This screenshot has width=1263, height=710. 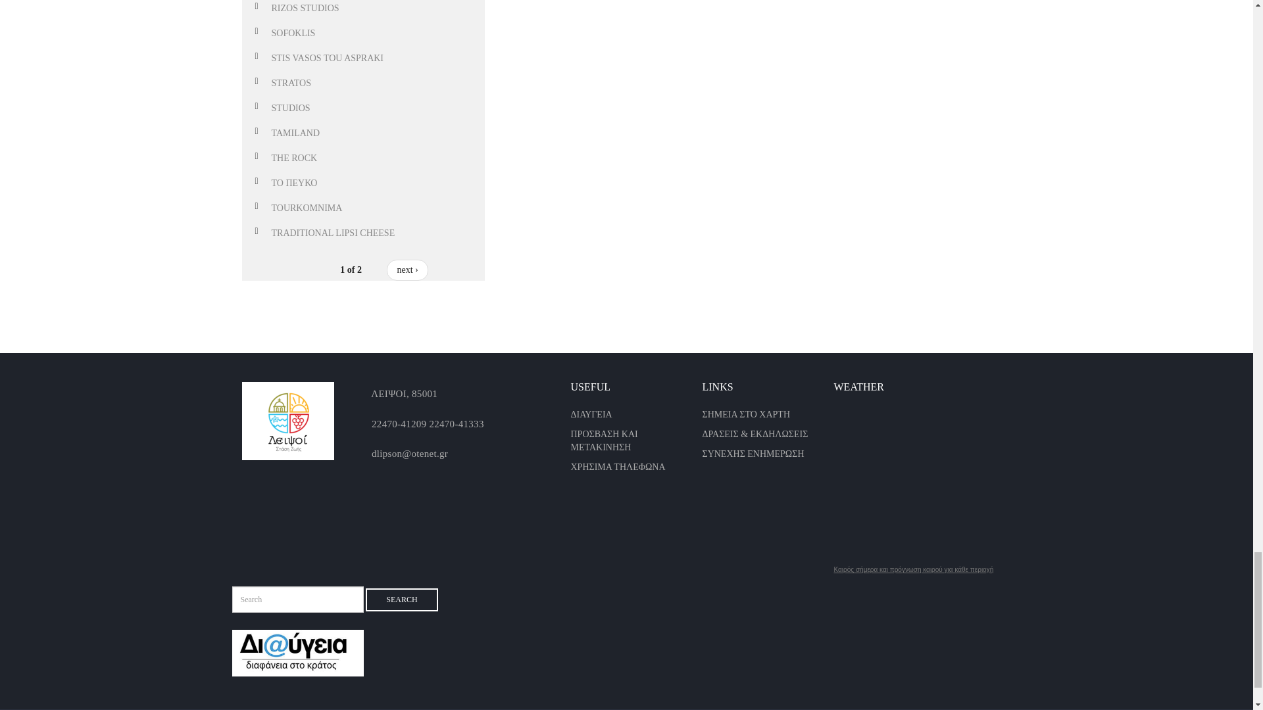 What do you see at coordinates (297, 600) in the screenshot?
I see `Enter the terms you wish to search for.` at bounding box center [297, 600].